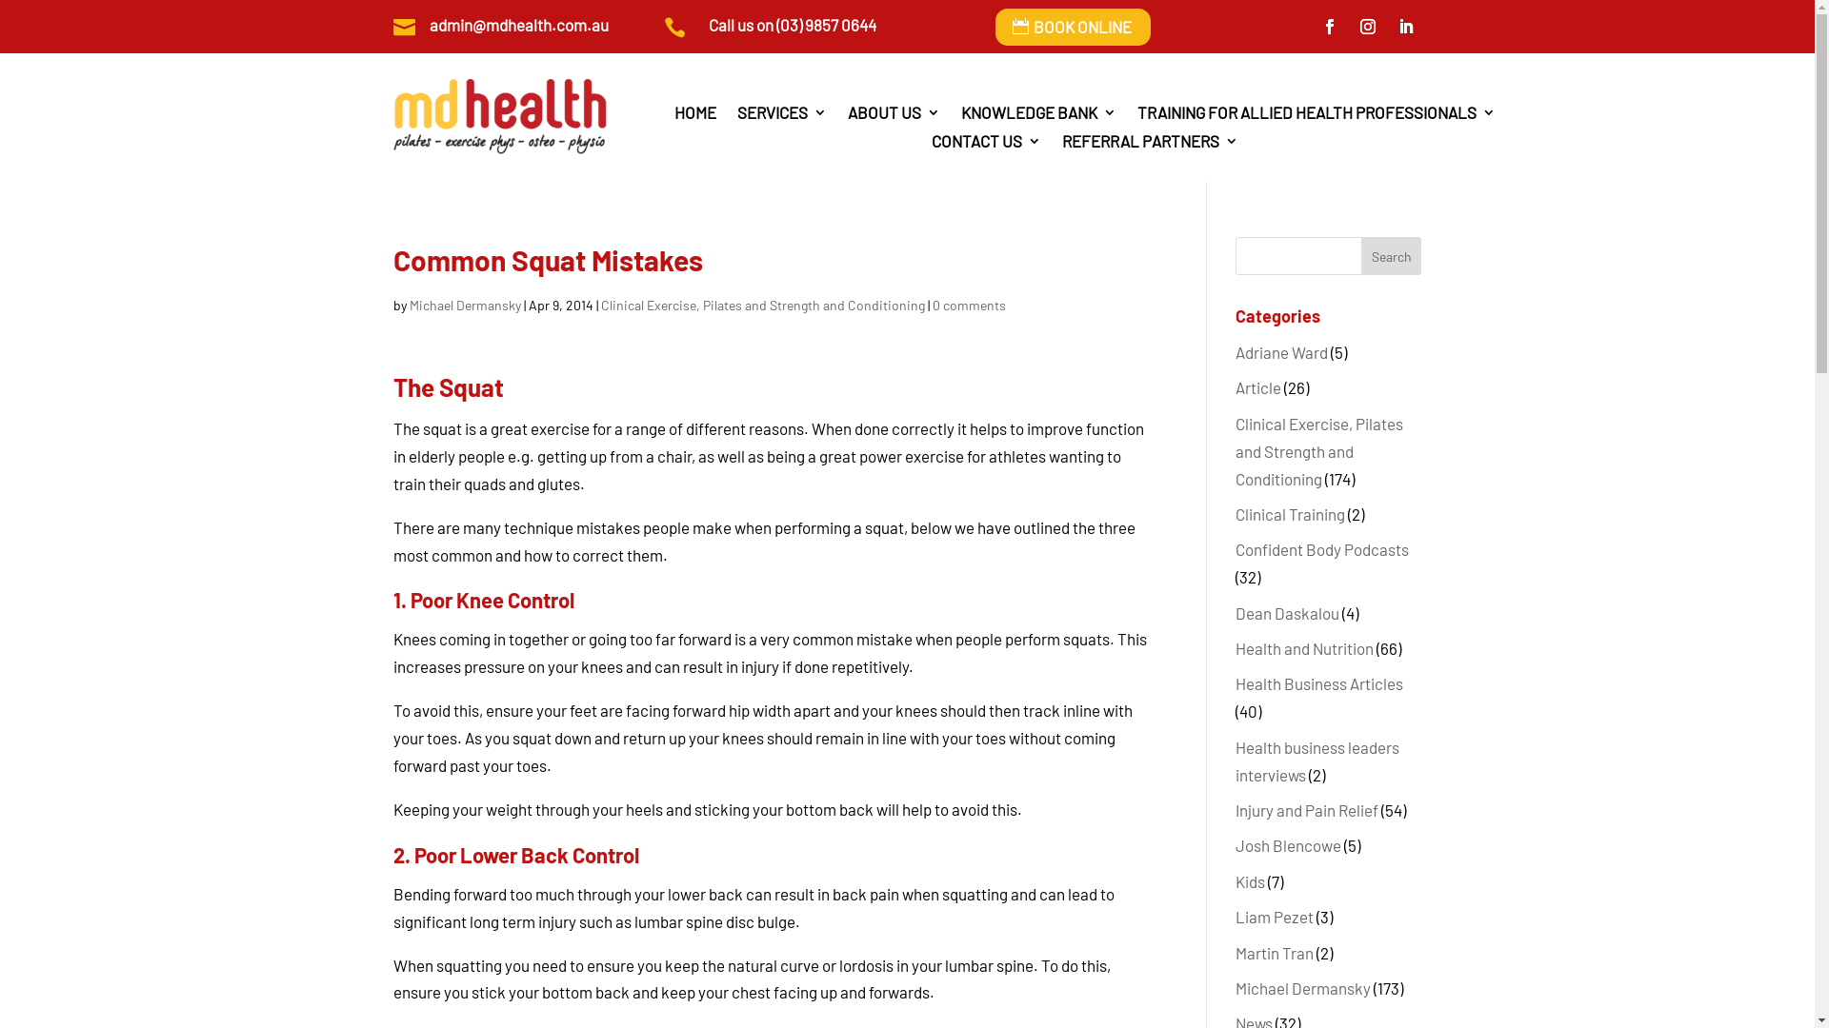 The image size is (1829, 1028). Describe the element at coordinates (1275, 953) in the screenshot. I see `Martin Tran` at that location.